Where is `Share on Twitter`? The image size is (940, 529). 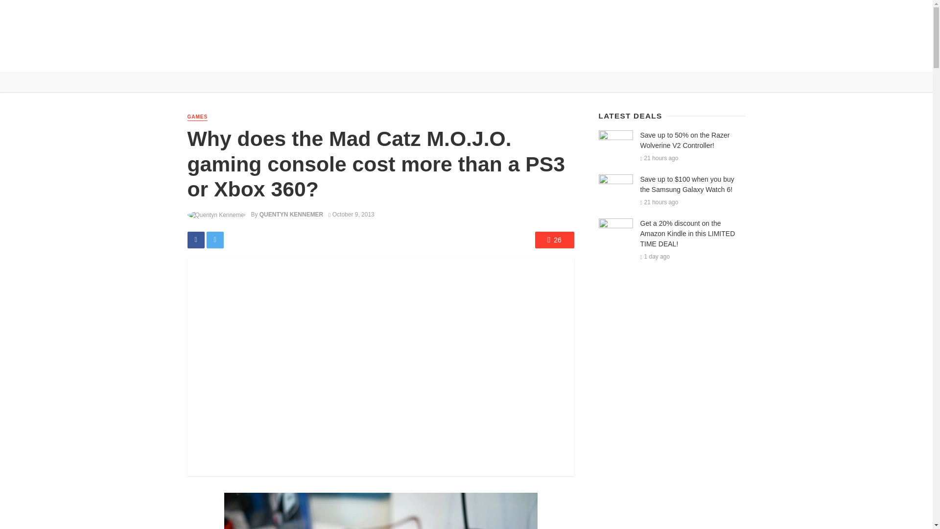
Share on Twitter is located at coordinates (215, 240).